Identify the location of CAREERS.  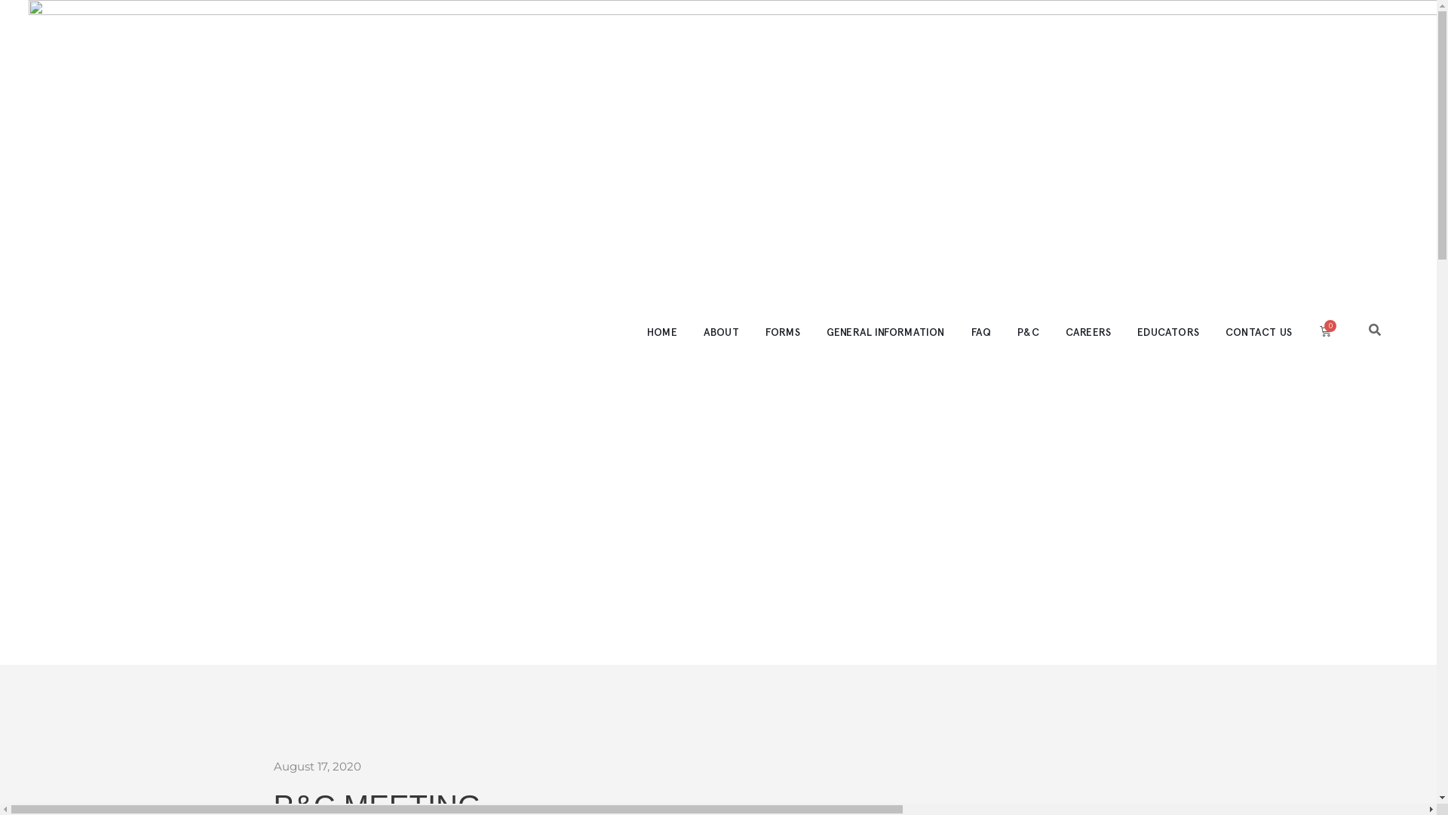
(1088, 333).